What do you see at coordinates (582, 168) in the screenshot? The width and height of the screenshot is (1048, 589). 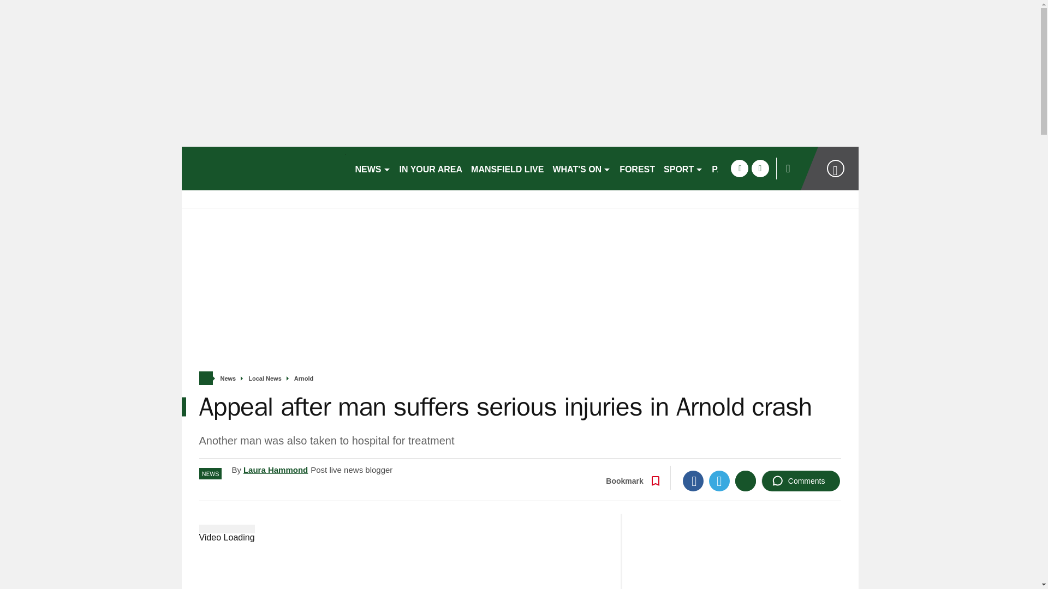 I see `WHAT'S ON` at bounding box center [582, 168].